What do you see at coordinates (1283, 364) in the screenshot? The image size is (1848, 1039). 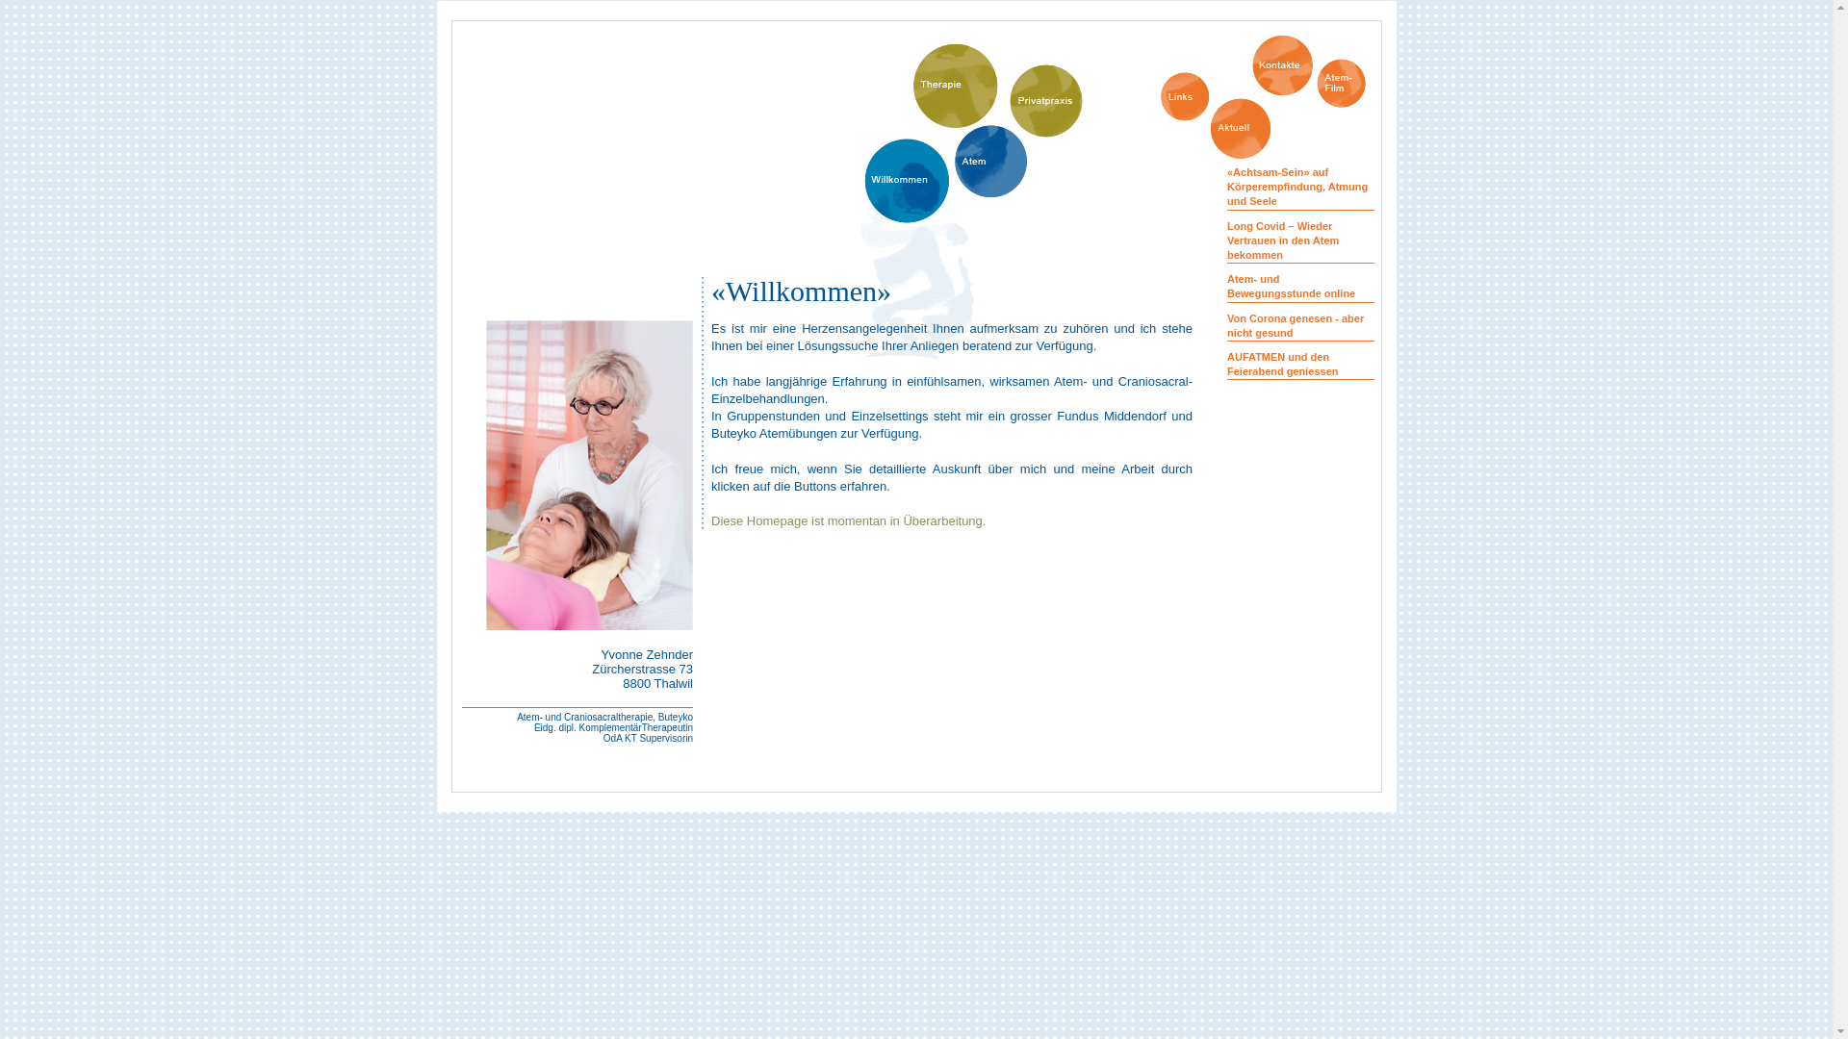 I see `AUFATMEN und den Feierabend geniessen` at bounding box center [1283, 364].